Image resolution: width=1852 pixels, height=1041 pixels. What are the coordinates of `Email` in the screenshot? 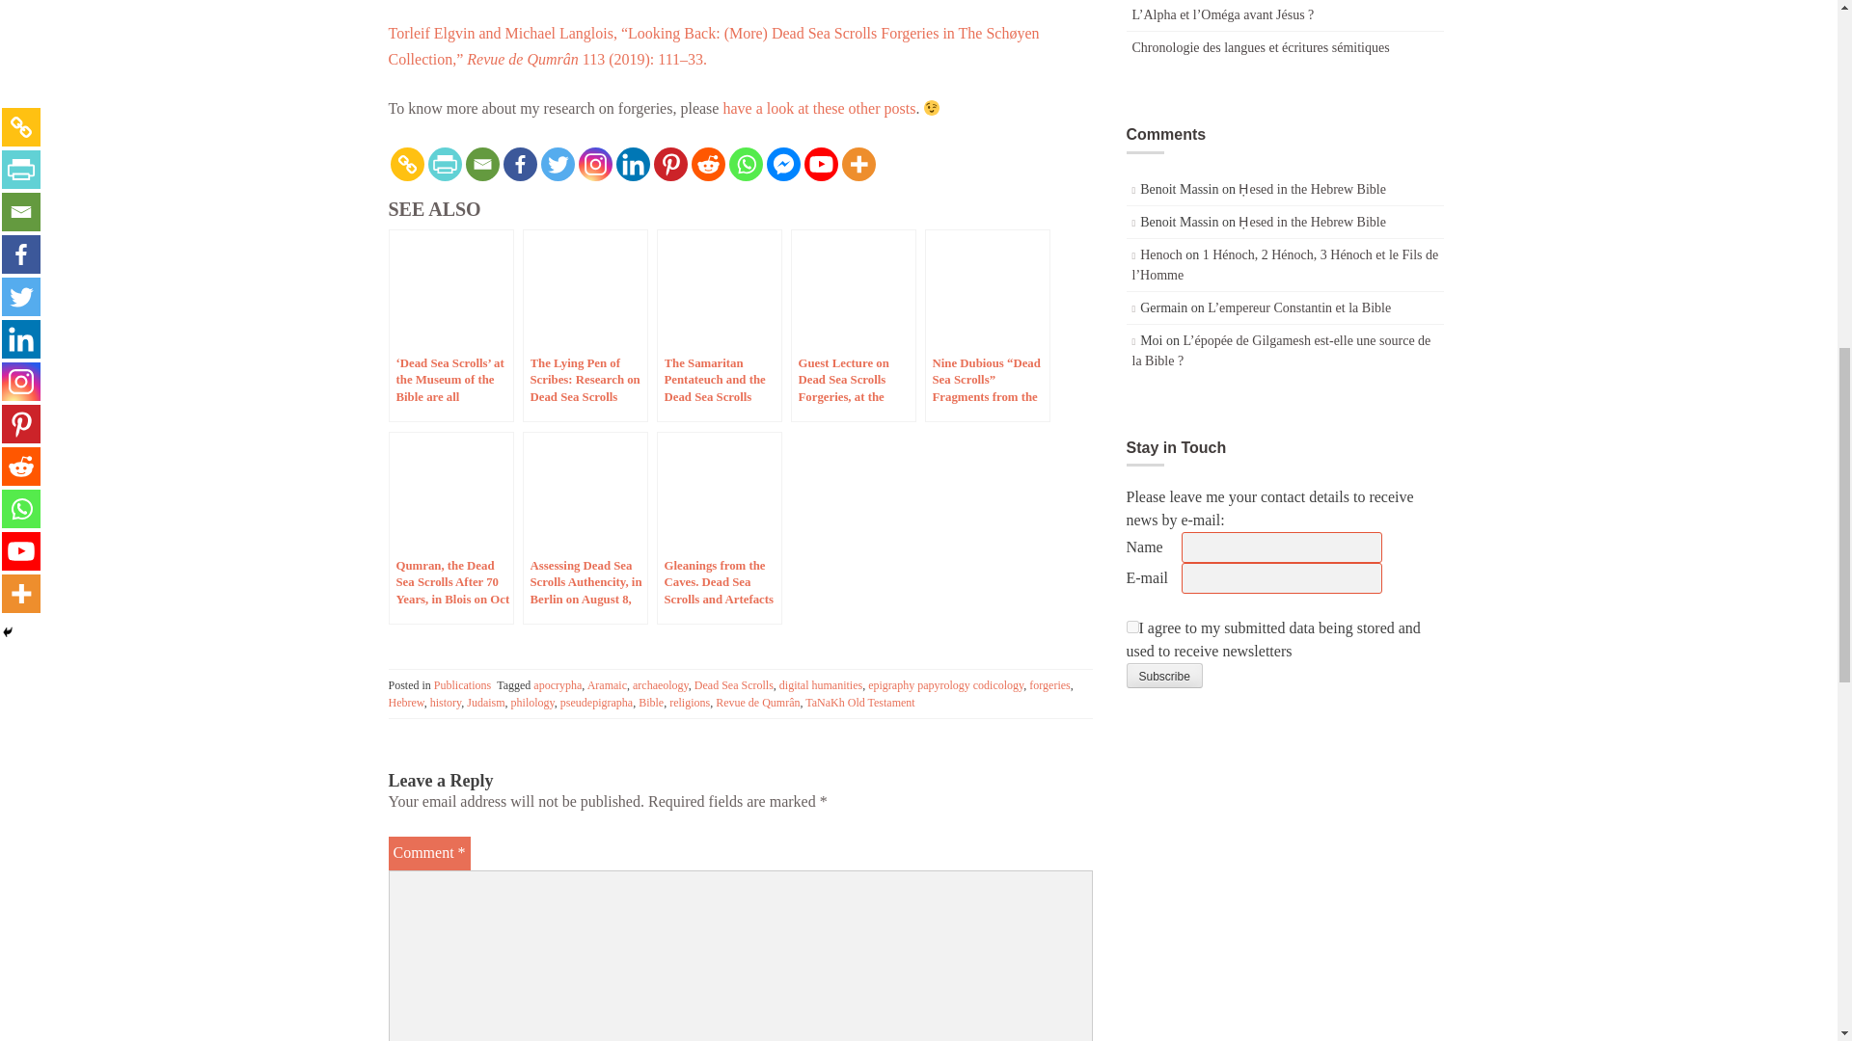 It's located at (480, 164).